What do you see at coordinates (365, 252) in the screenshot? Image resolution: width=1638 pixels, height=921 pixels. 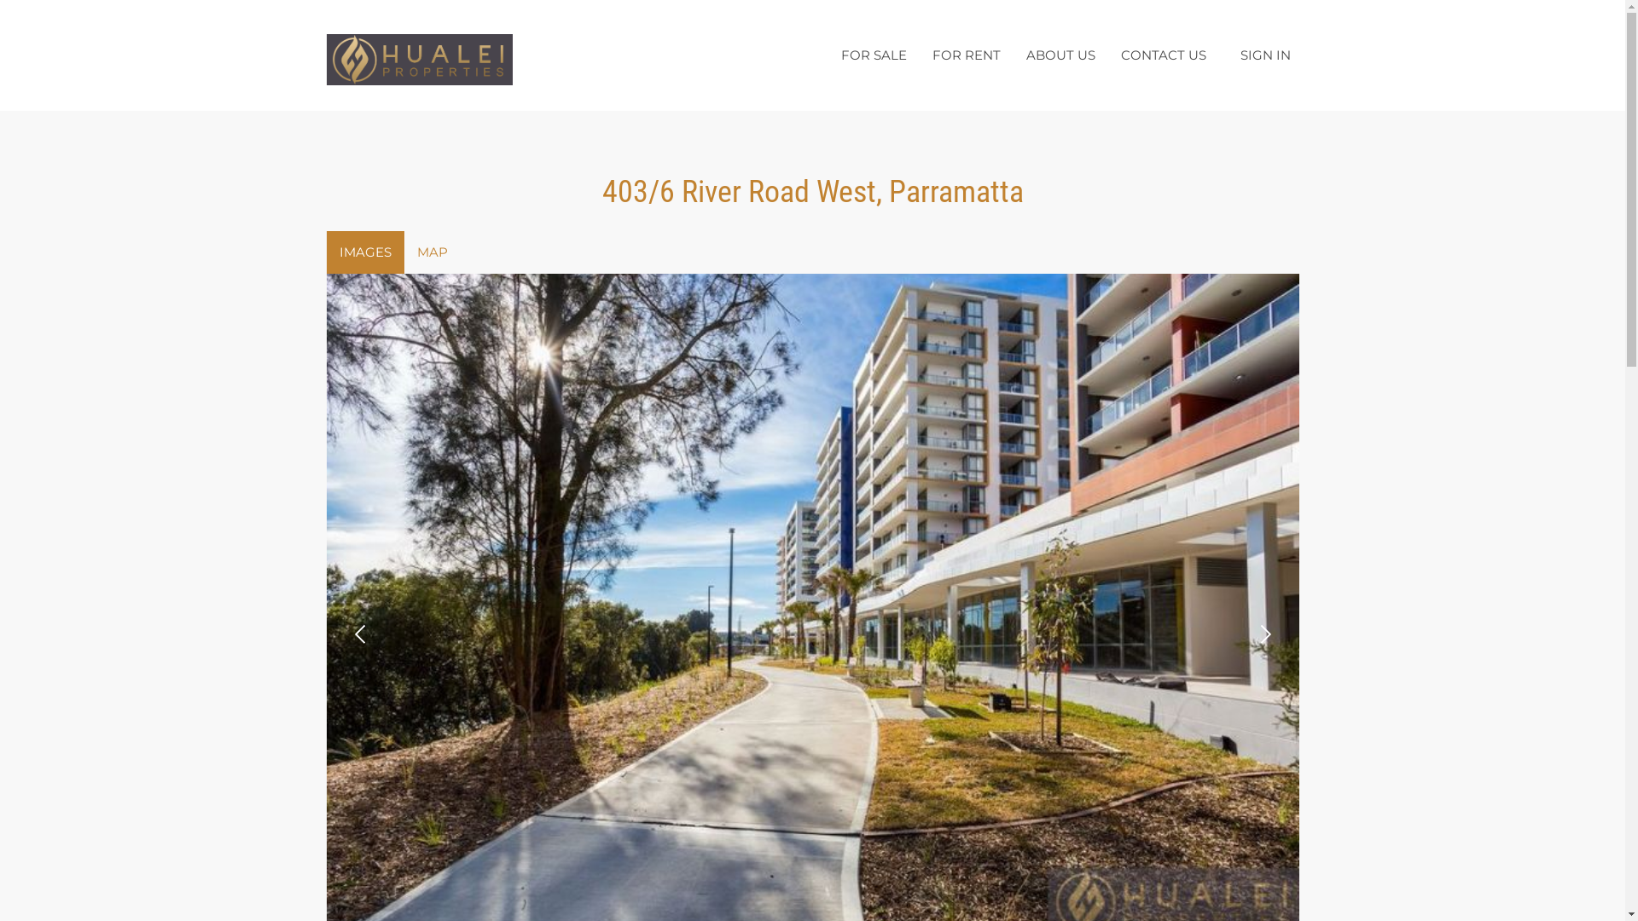 I see `IMAGES` at bounding box center [365, 252].